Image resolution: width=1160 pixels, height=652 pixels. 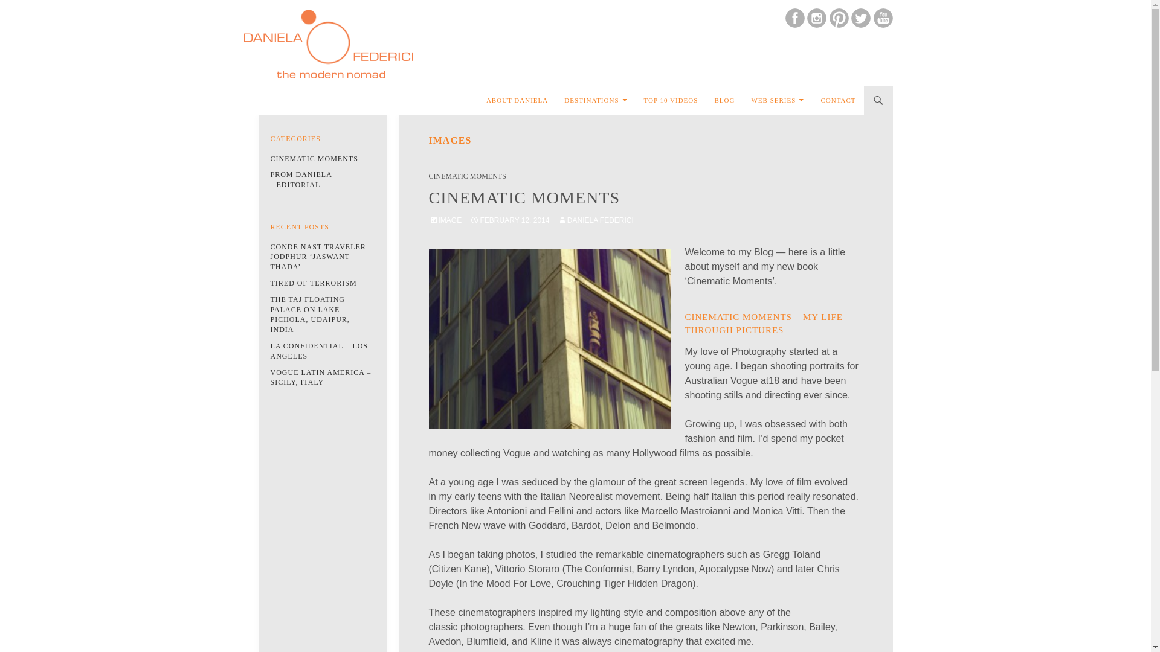 What do you see at coordinates (818, 17) in the screenshot?
I see `Instagram` at bounding box center [818, 17].